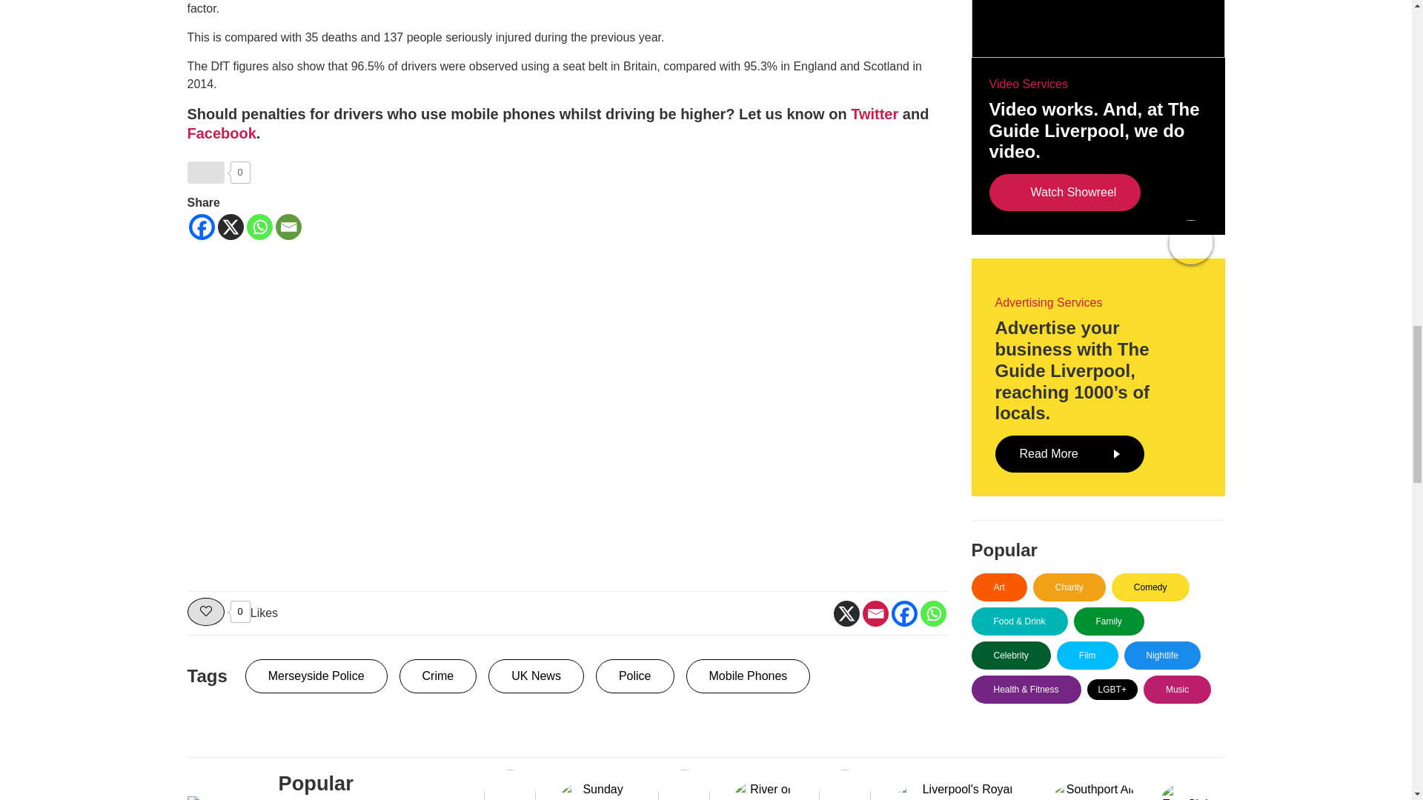  Describe the element at coordinates (289, 227) in the screenshot. I see `Email` at that location.